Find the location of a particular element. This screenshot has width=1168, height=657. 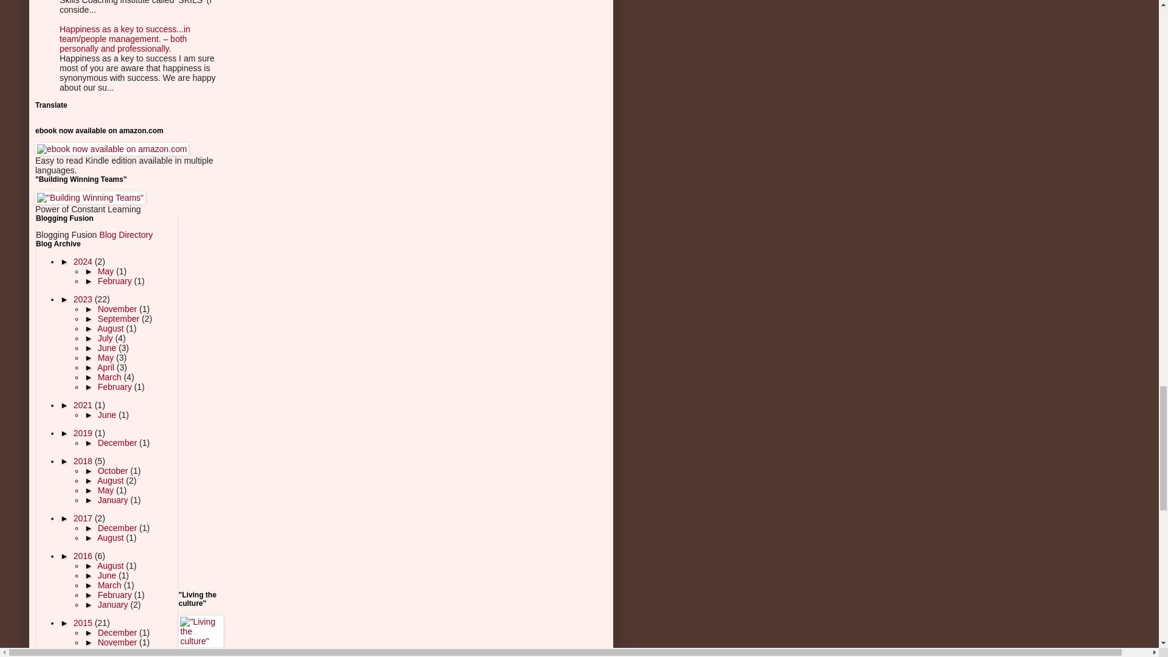

Blogging Fusion Blog Directory is located at coordinates (126, 235).